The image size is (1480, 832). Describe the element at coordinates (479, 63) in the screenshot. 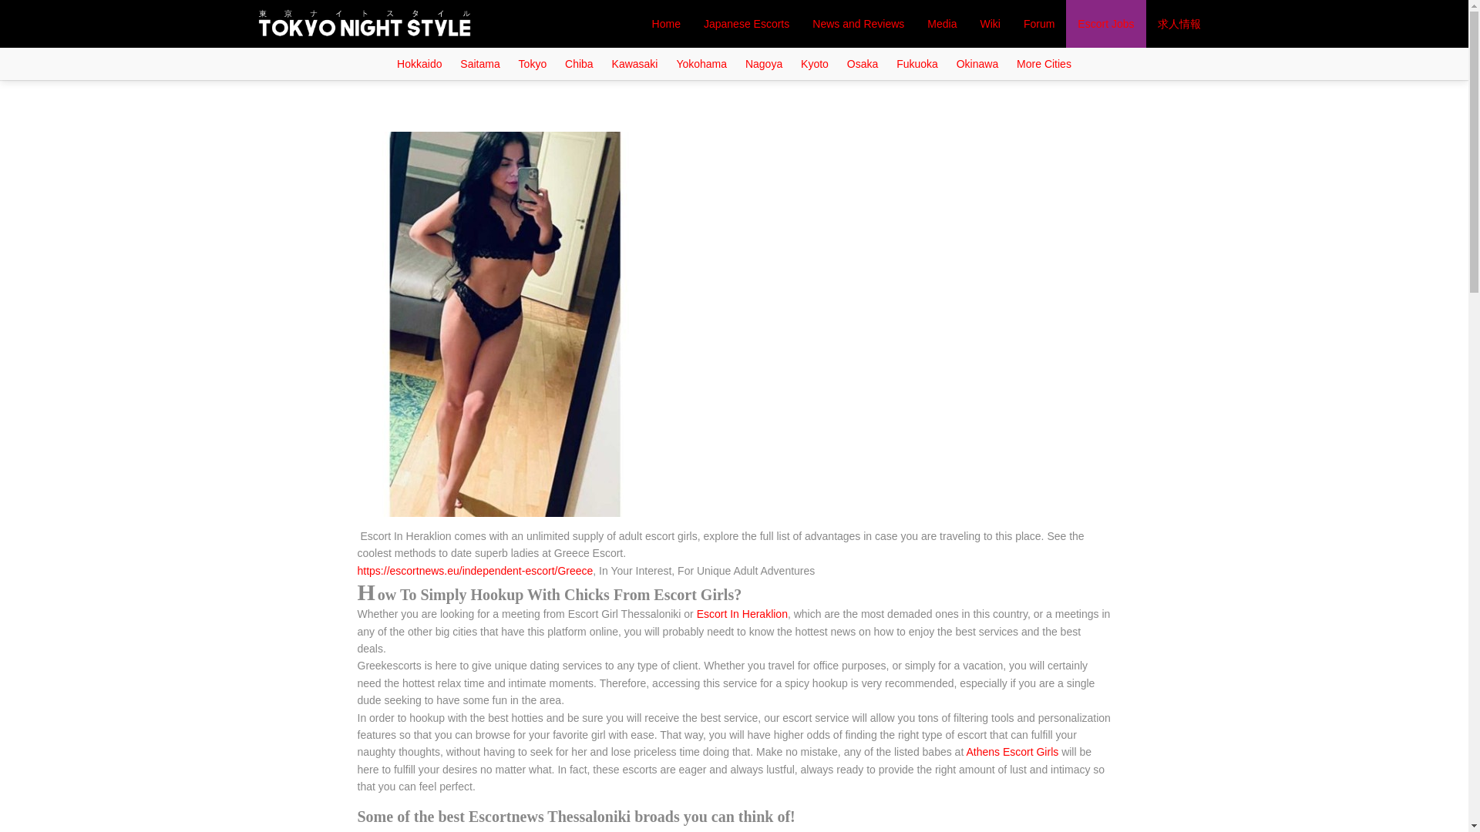

I see `Saitama` at that location.